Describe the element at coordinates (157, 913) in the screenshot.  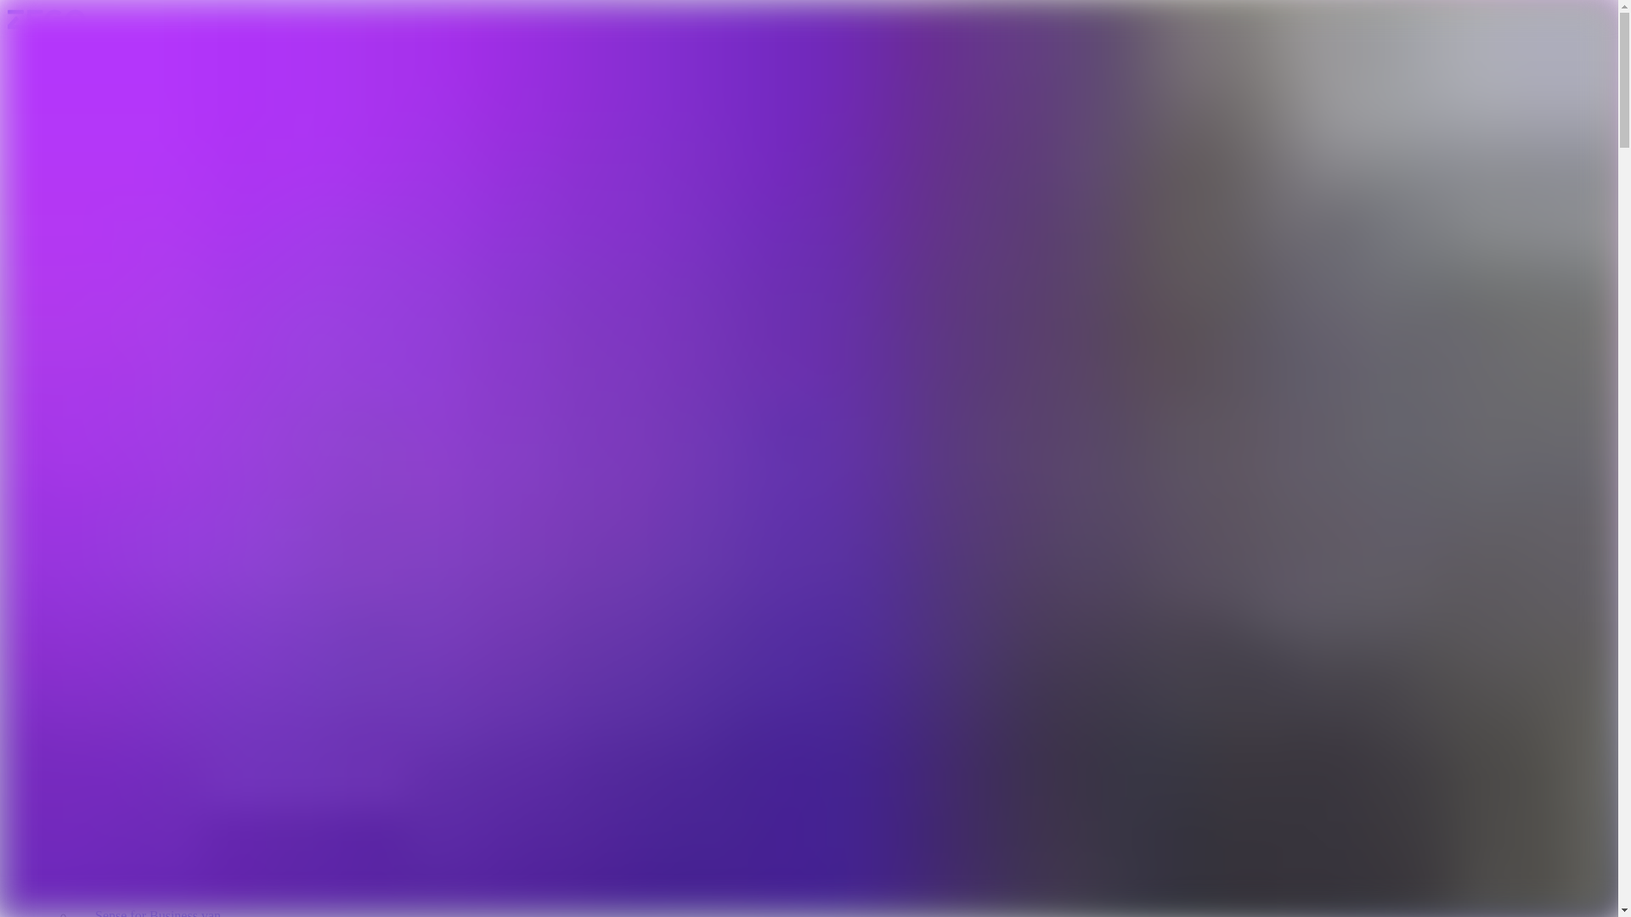
I see `Sense for Business van` at that location.